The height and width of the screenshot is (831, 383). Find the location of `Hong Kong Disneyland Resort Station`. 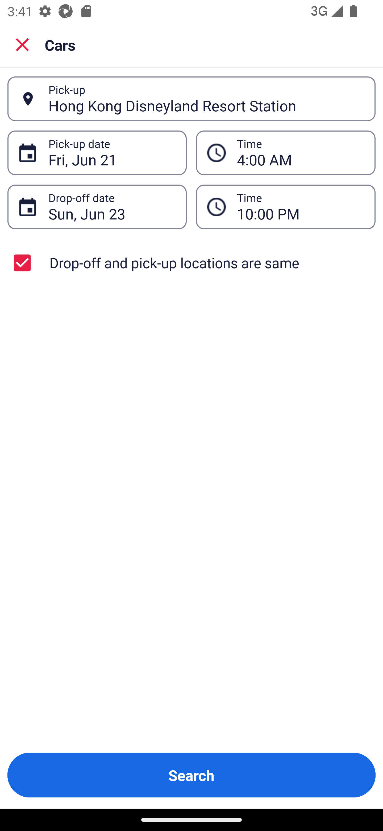

Hong Kong Disneyland Resort Station is located at coordinates (206, 99).